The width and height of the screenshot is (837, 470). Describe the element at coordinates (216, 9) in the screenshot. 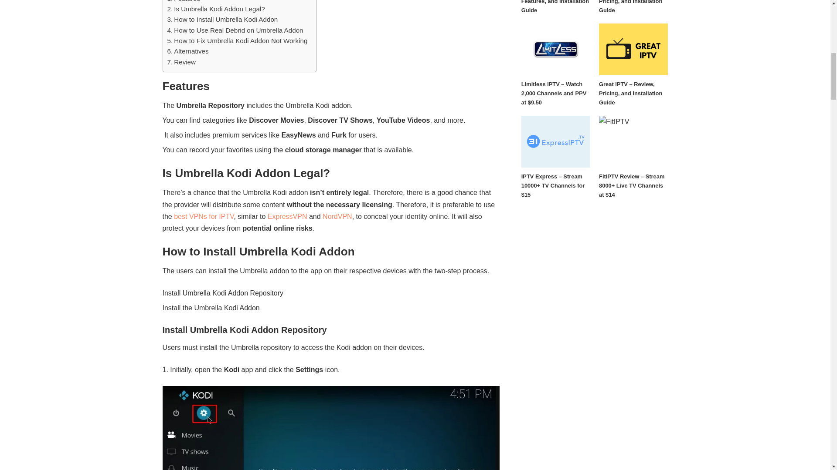

I see `Is Umbrella Kodi Addon Legal?` at that location.